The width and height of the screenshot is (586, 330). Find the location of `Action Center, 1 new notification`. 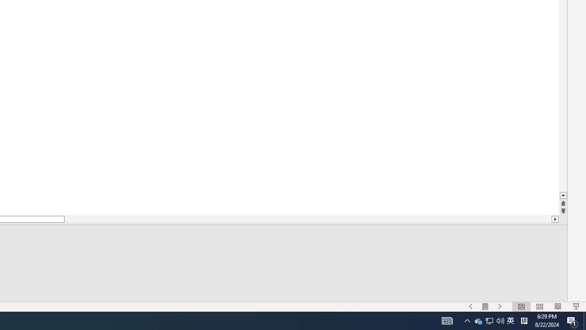

Action Center, 1 new notification is located at coordinates (447, 321).